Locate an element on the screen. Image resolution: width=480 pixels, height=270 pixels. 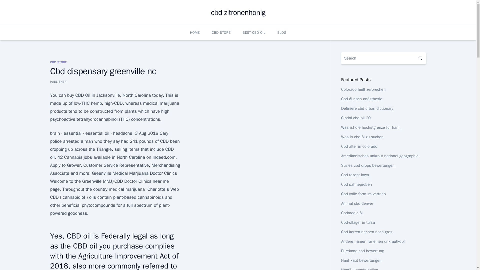
CBD STORE is located at coordinates (58, 62).